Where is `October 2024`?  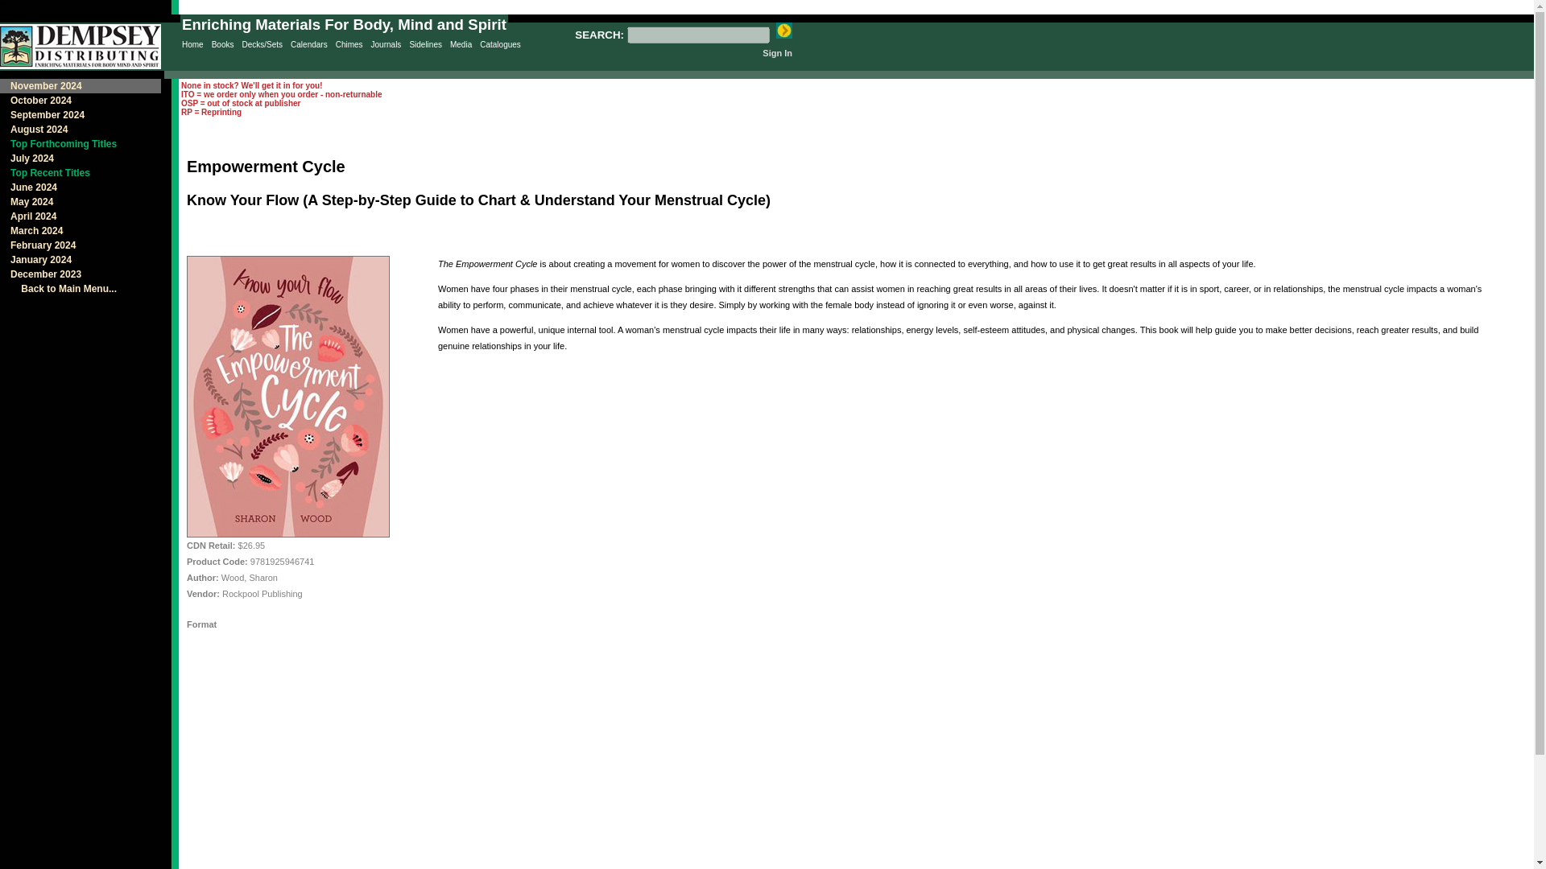 October 2024 is located at coordinates (37, 100).